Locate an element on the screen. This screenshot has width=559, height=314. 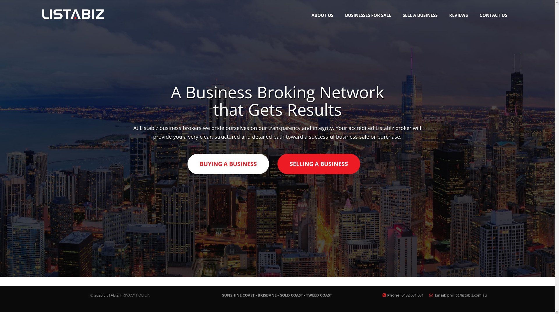
CONTACT US is located at coordinates (493, 15).